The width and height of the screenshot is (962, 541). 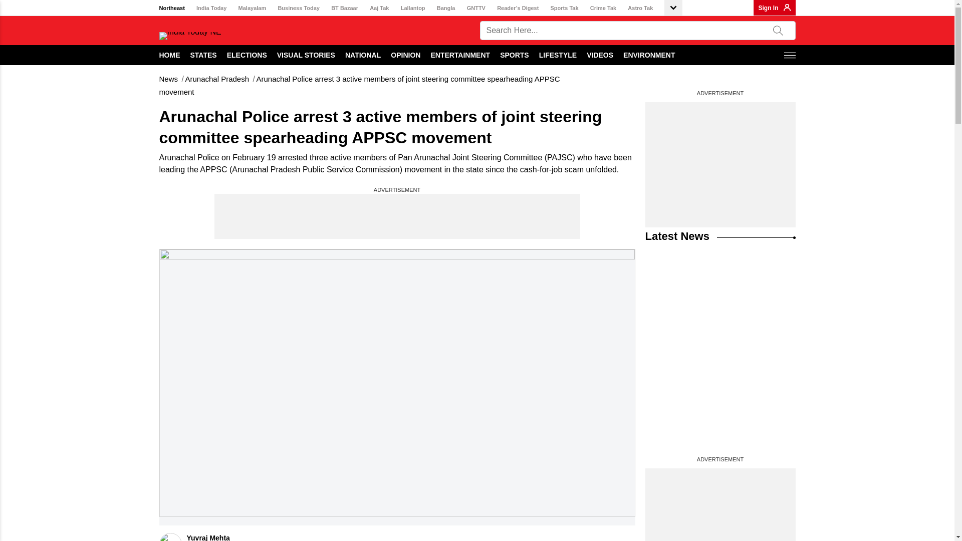 What do you see at coordinates (564, 8) in the screenshot?
I see `Sports Tak` at bounding box center [564, 8].